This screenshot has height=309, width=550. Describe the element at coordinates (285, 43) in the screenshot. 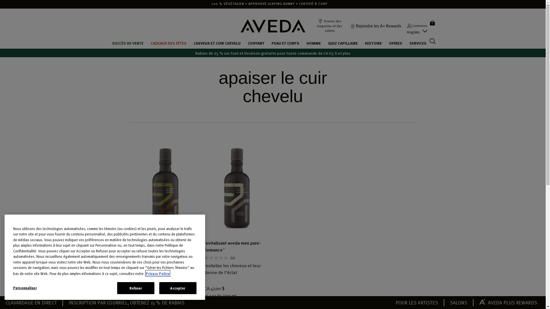

I see `PEAU ET CORPS` at that location.